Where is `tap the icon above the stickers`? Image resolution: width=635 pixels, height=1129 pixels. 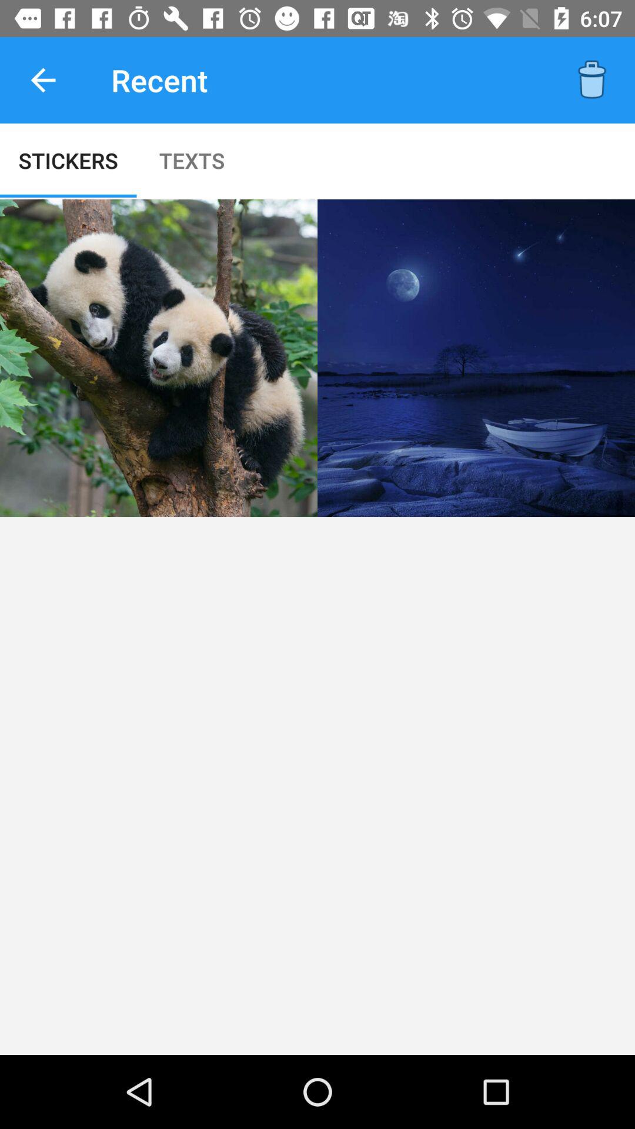
tap the icon above the stickers is located at coordinates (43, 80).